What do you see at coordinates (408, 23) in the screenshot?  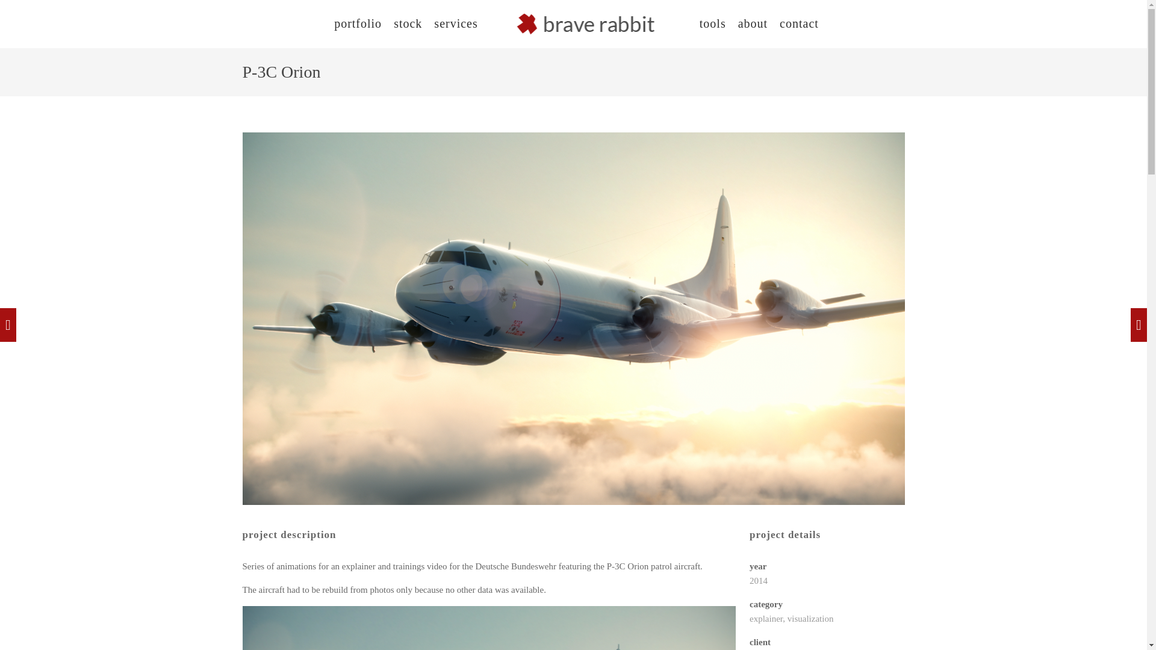 I see `stock` at bounding box center [408, 23].